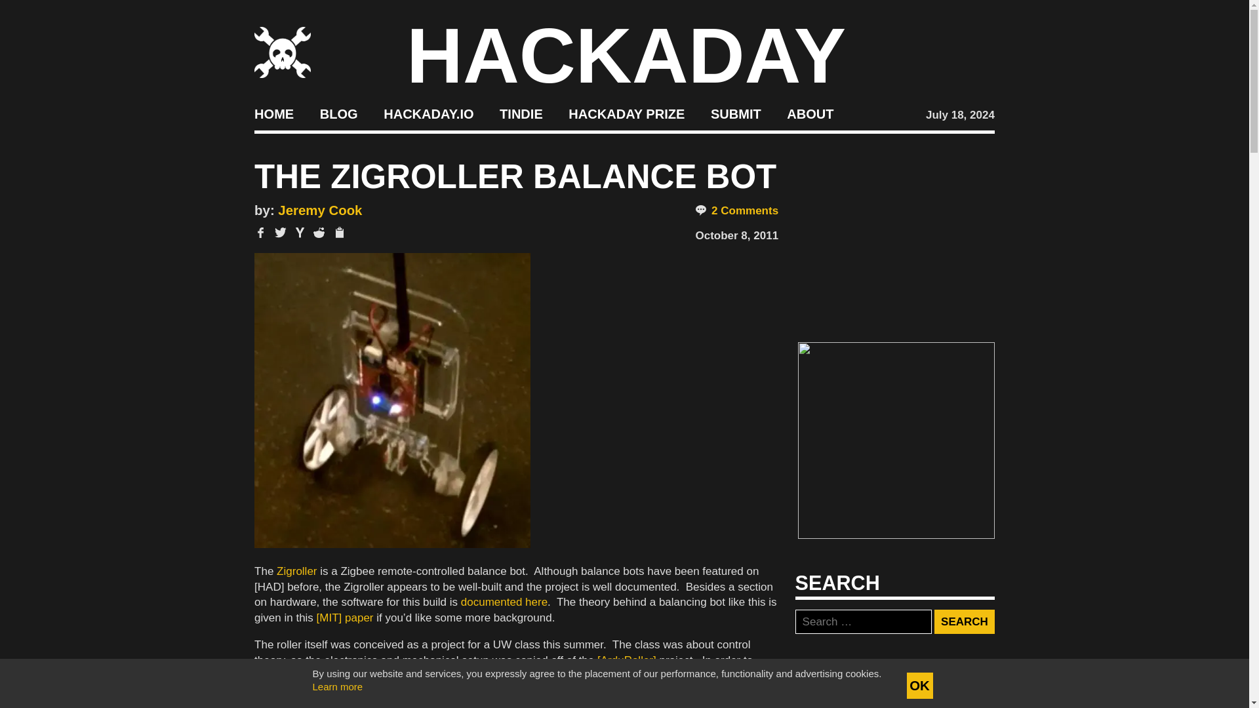  Describe the element at coordinates (260, 232) in the screenshot. I see `Share on Facebook` at that location.